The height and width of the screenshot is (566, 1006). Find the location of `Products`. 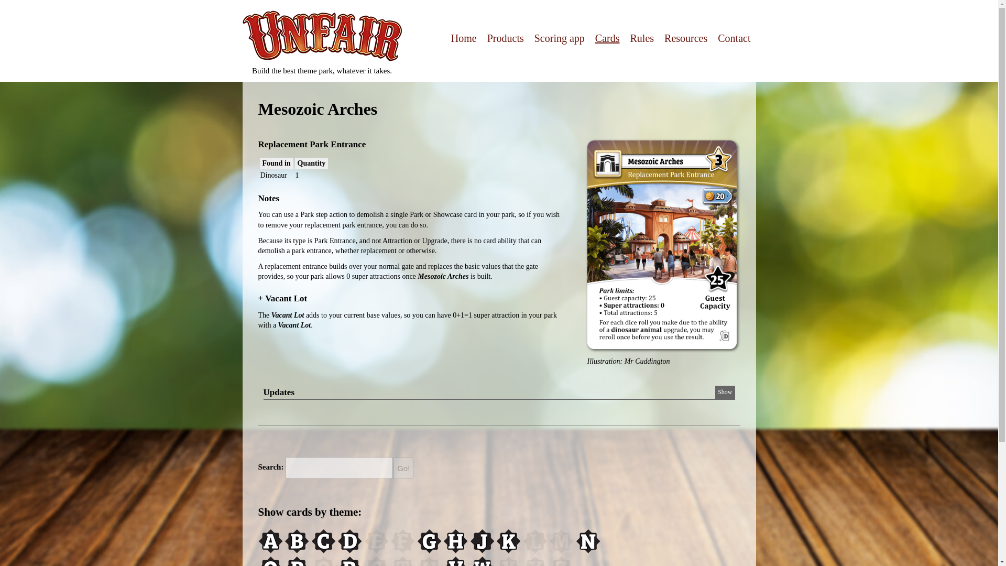

Products is located at coordinates (505, 38).